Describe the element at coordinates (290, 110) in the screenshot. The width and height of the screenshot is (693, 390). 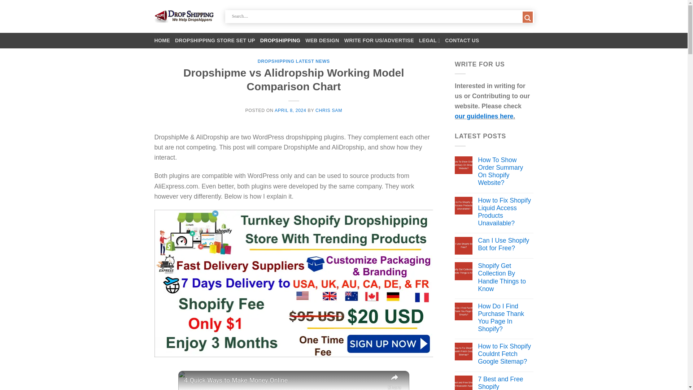
I see `APRIL 8, 2024` at that location.